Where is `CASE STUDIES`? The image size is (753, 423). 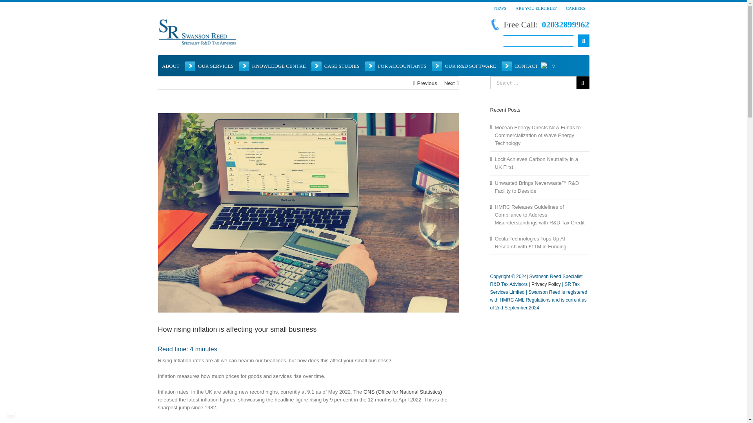
CASE STUDIES is located at coordinates (350, 66).